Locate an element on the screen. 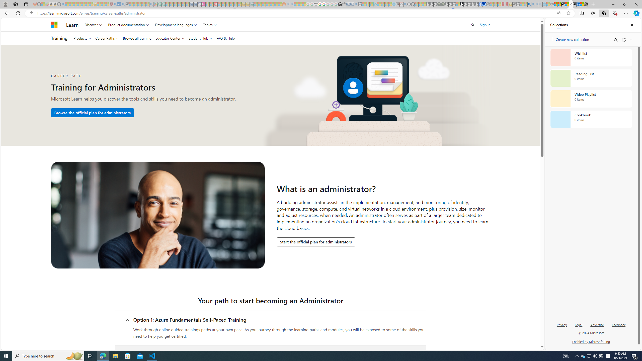 The image size is (642, 361). Create new collection is located at coordinates (570, 39).